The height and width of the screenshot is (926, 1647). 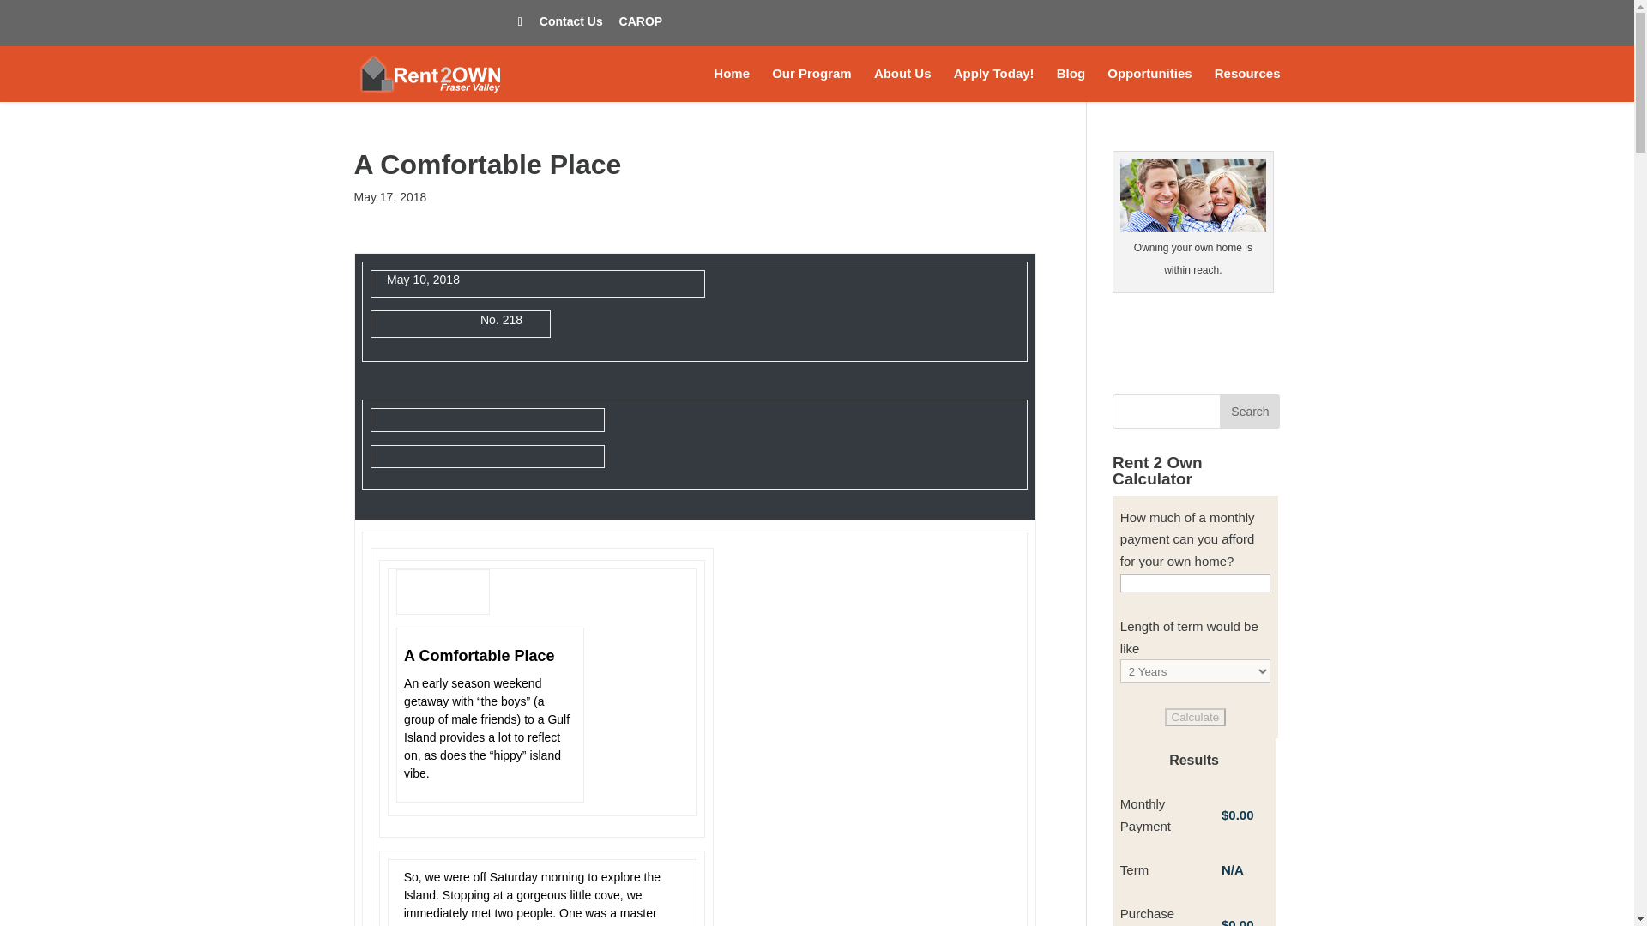 What do you see at coordinates (1249, 412) in the screenshot?
I see `Search` at bounding box center [1249, 412].